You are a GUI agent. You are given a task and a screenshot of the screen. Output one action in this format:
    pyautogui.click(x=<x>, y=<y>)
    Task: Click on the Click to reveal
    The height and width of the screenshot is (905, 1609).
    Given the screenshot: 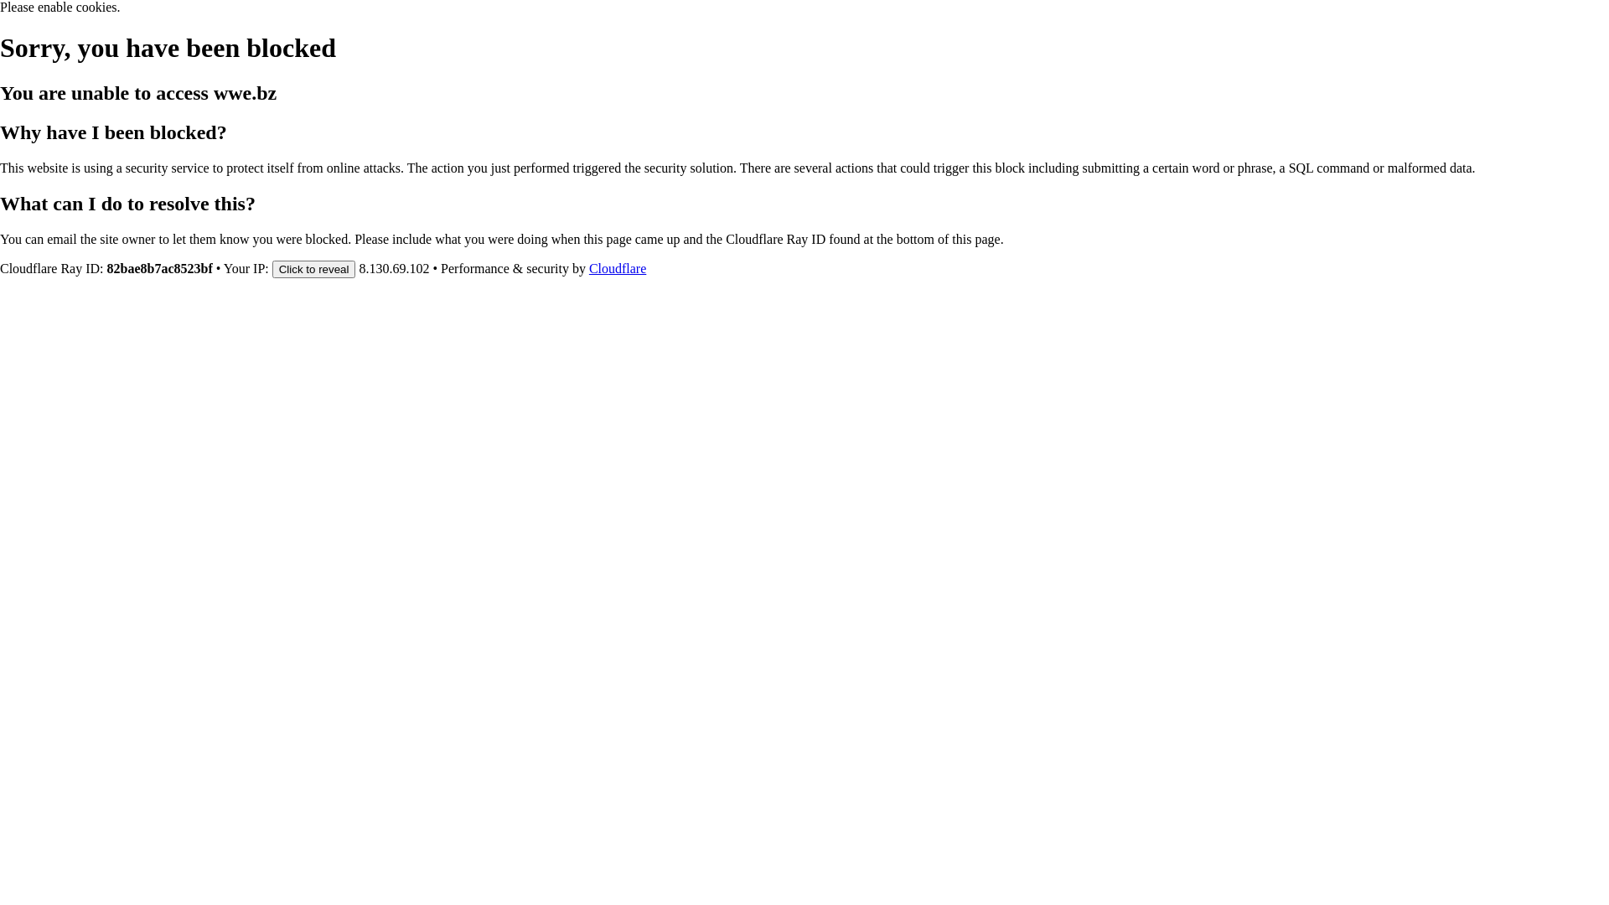 What is the action you would take?
    pyautogui.click(x=314, y=268)
    